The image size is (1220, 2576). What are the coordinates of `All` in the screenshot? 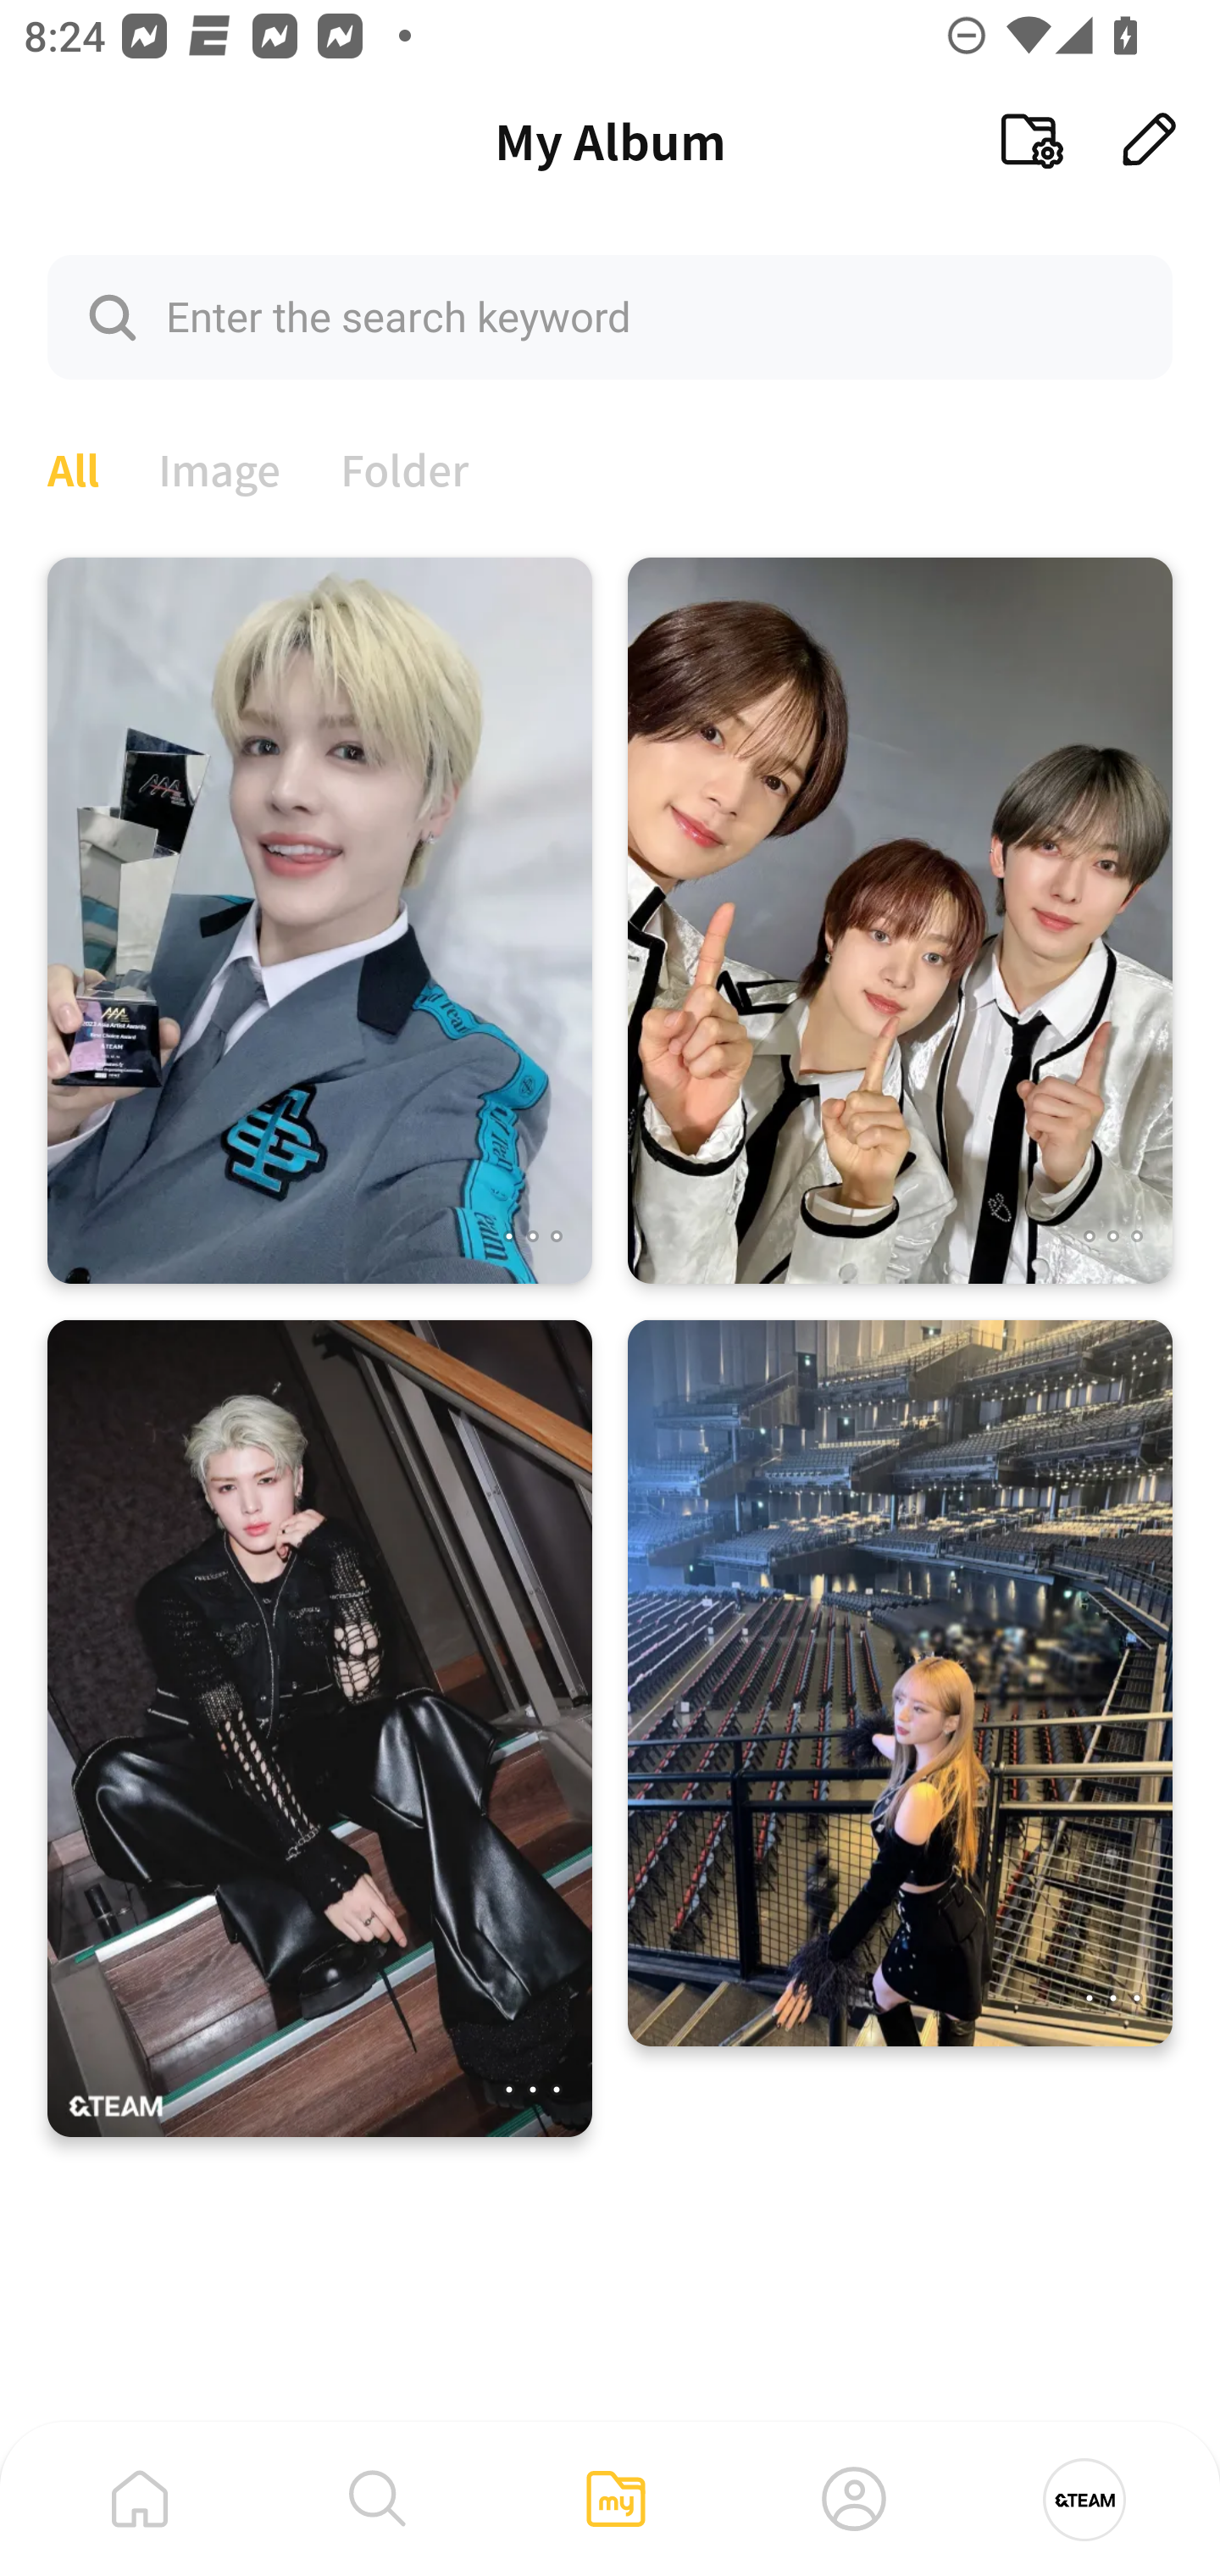 It's located at (73, 467).